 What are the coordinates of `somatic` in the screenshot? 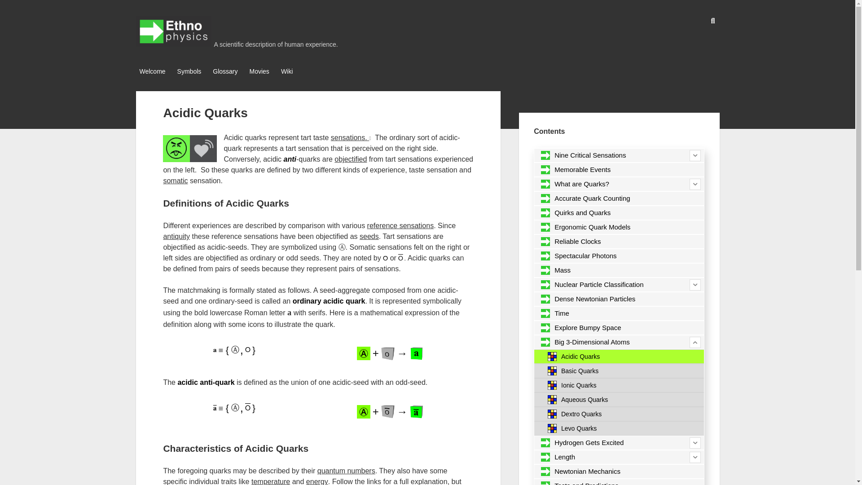 It's located at (175, 181).